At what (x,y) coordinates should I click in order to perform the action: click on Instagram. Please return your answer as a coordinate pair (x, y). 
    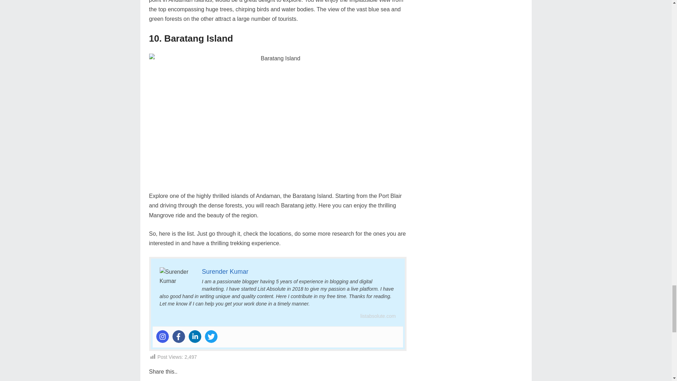
    Looking at the image, I should click on (162, 337).